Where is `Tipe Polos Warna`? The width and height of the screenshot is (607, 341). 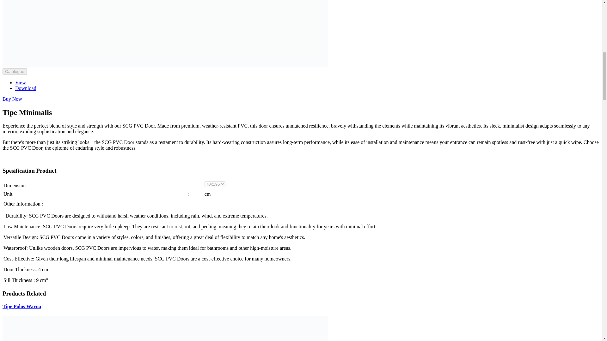
Tipe Polos Warna is located at coordinates (21, 306).